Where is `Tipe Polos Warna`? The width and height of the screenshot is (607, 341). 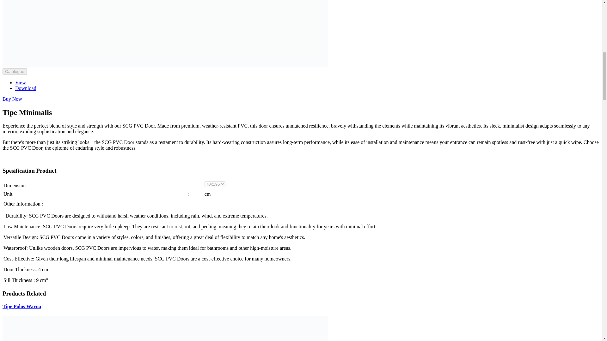
Tipe Polos Warna is located at coordinates (21, 306).